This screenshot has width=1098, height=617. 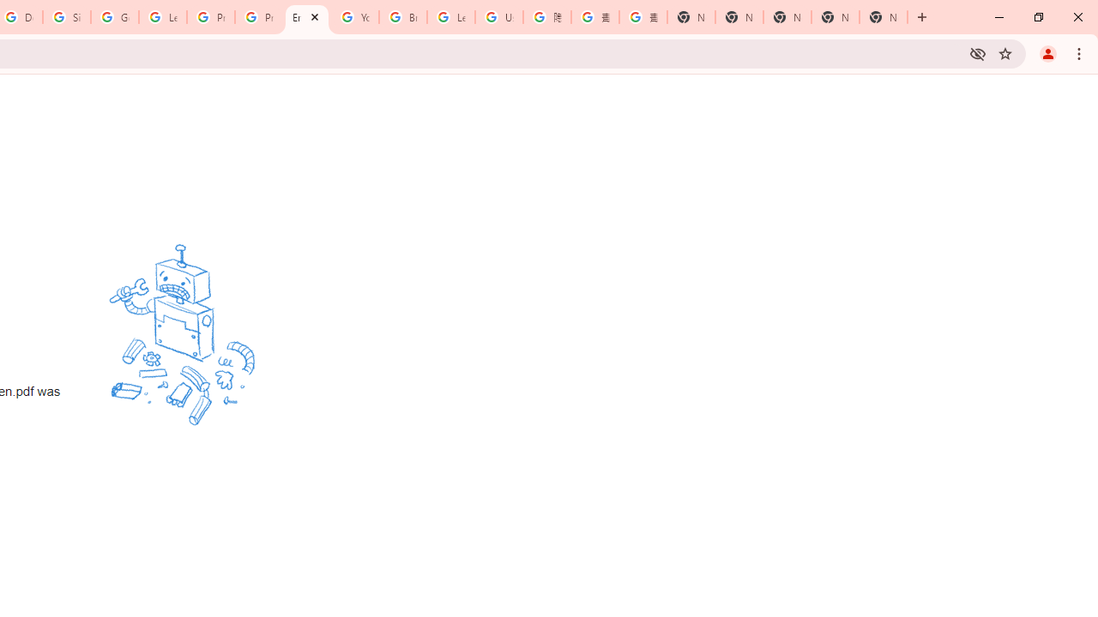 What do you see at coordinates (67, 17) in the screenshot?
I see `Sign in - Google Accounts` at bounding box center [67, 17].